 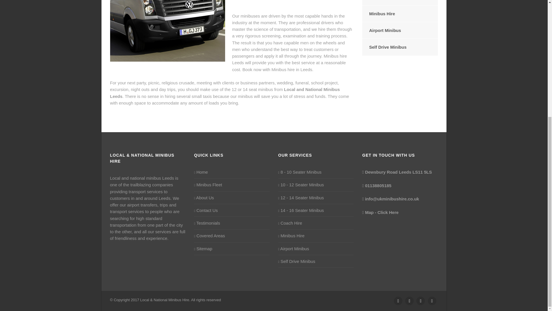 I want to click on Self Drive Minibus, so click(x=400, y=47).